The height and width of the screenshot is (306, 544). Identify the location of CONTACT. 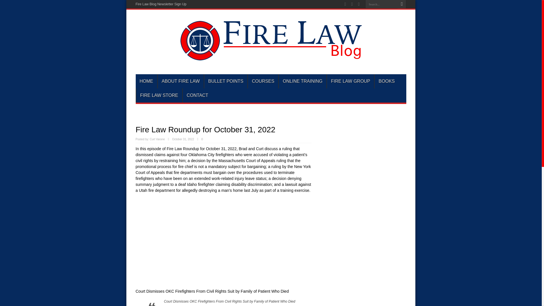
(197, 95).